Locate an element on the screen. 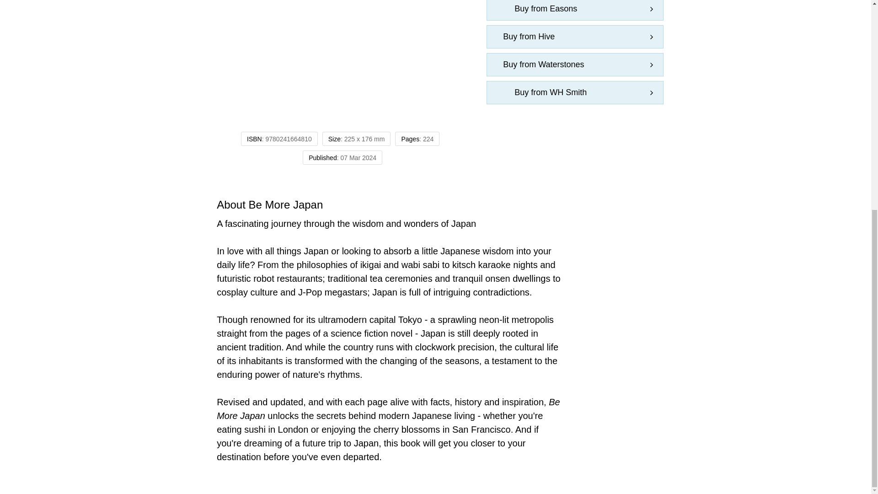 The width and height of the screenshot is (878, 494). Buy Be More Japan from WH Smith is located at coordinates (575, 92).